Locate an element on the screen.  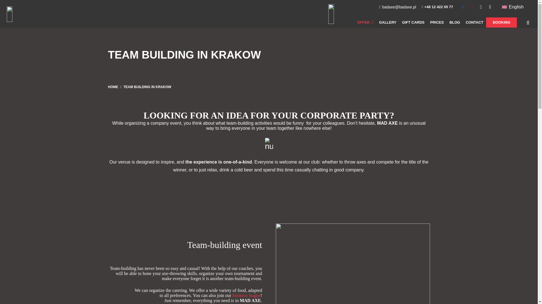
HOME is located at coordinates (113, 87).